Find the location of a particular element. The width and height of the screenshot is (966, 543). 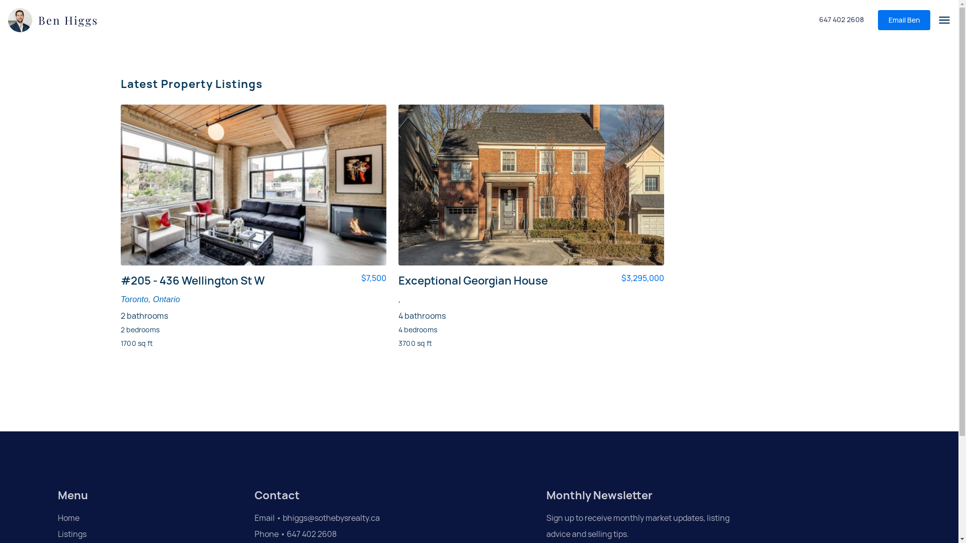

Email Ben is located at coordinates (904, 20).